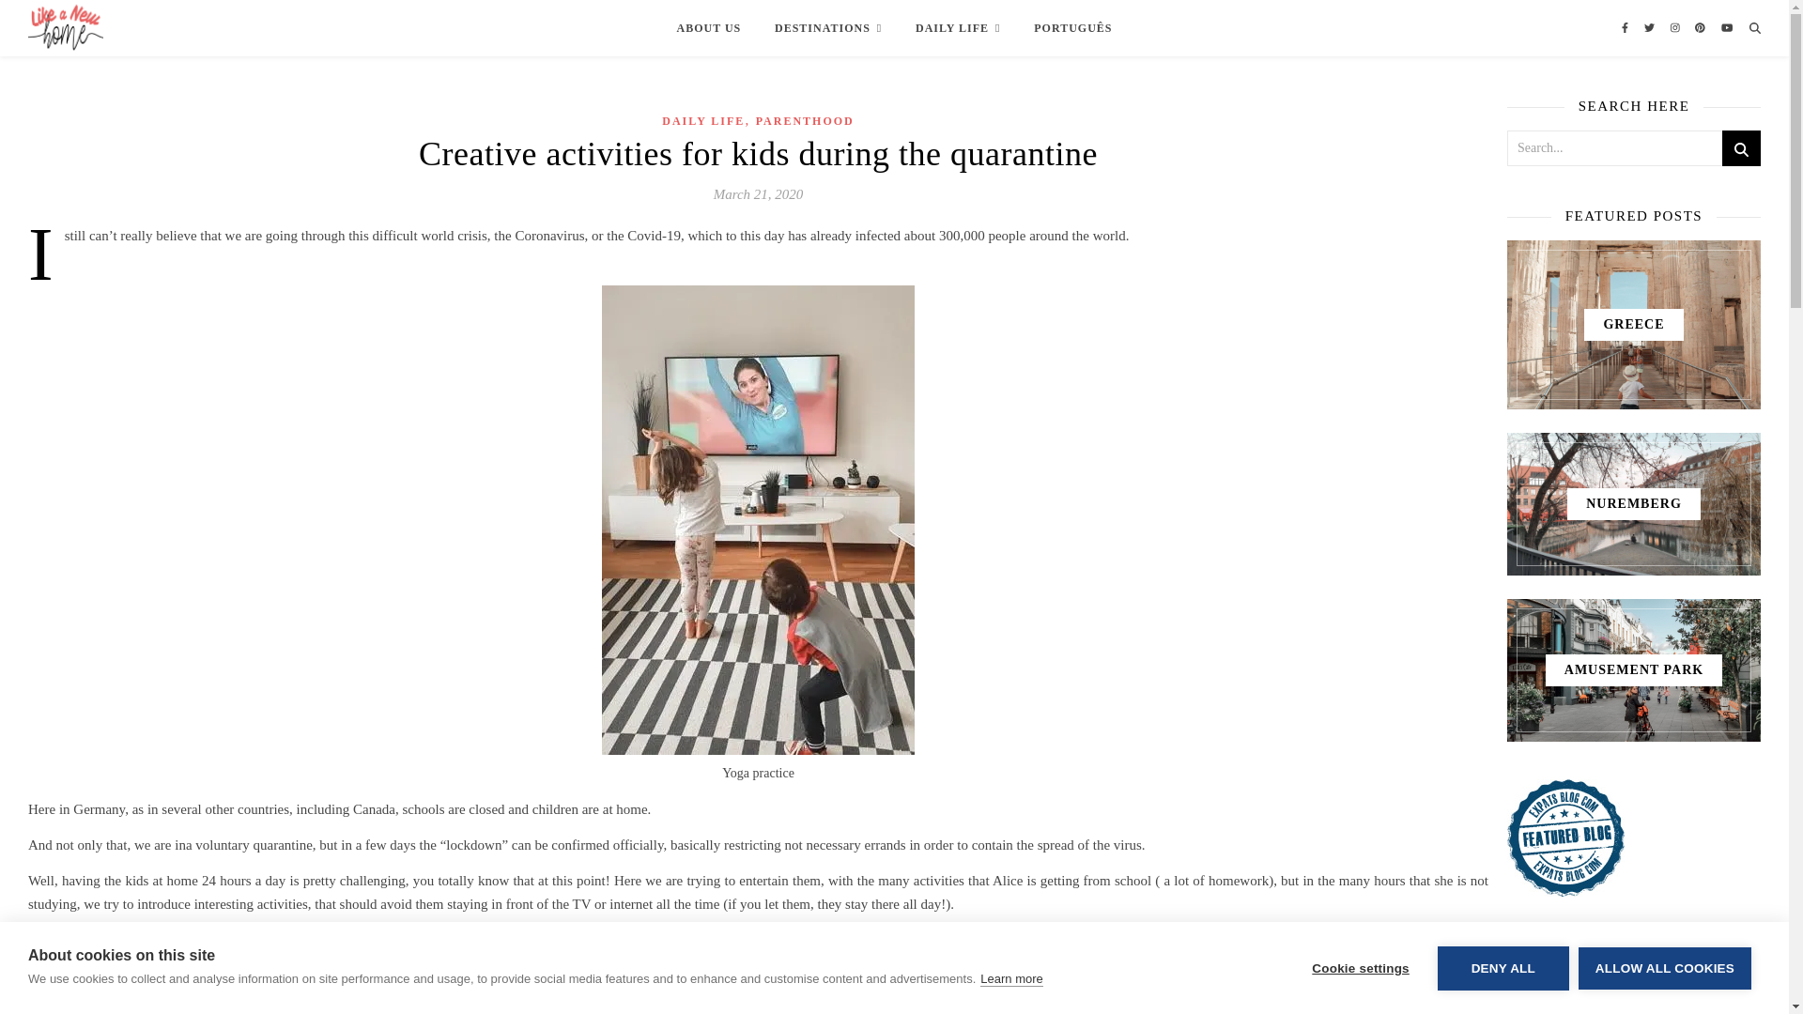  What do you see at coordinates (100, 23) in the screenshot?
I see `ABOUT US` at bounding box center [100, 23].